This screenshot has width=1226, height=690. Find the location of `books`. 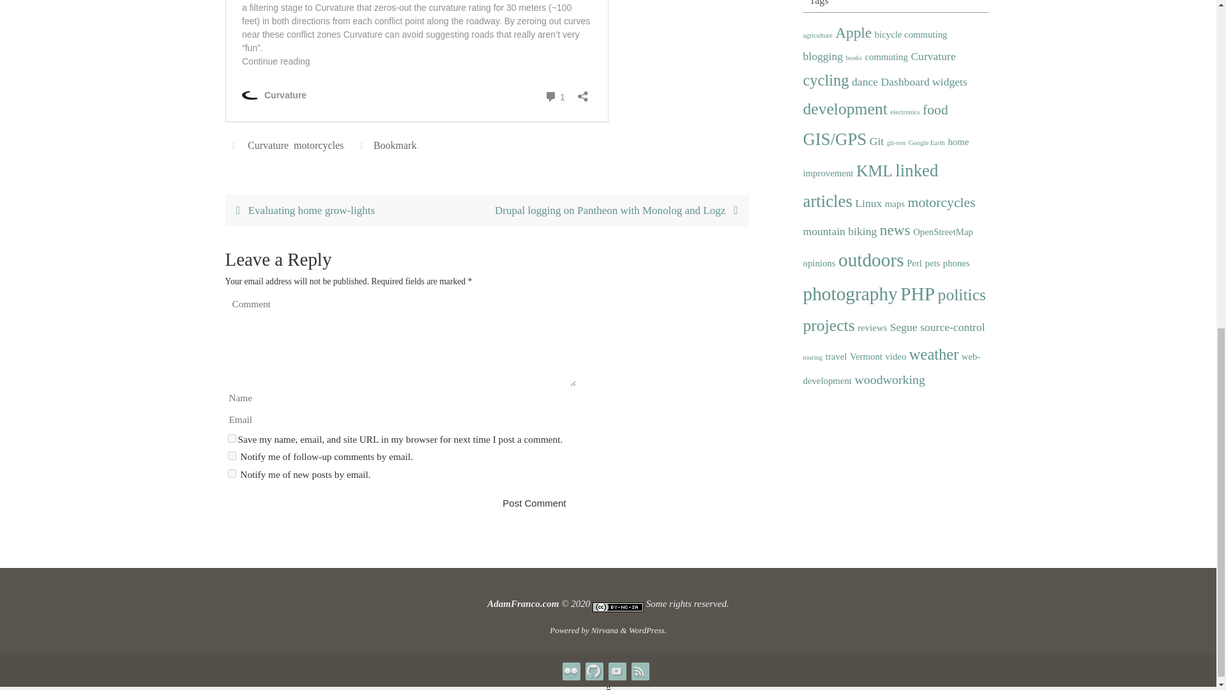

books is located at coordinates (853, 58).